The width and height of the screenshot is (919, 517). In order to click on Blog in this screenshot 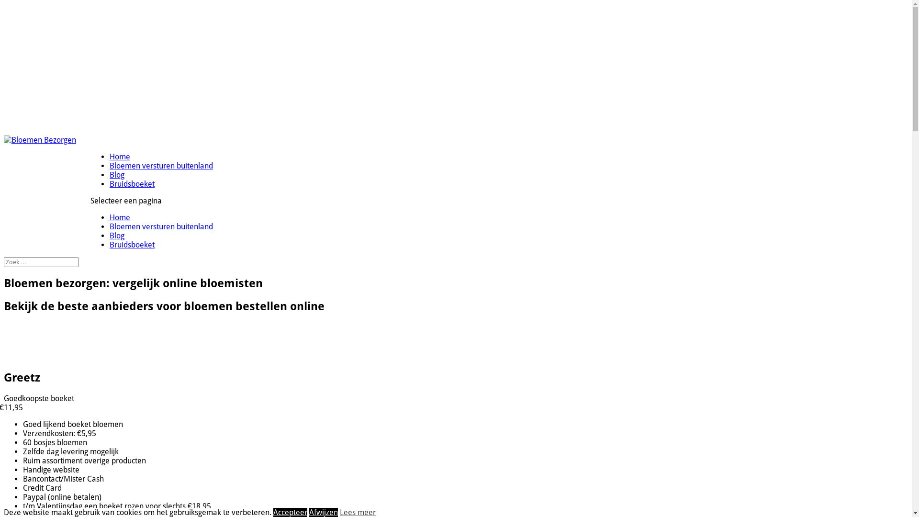, I will do `click(117, 175)`.